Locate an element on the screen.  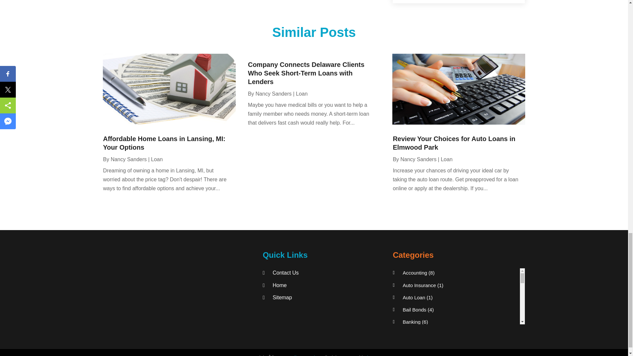
Posts by Nancy Sanders is located at coordinates (418, 160).